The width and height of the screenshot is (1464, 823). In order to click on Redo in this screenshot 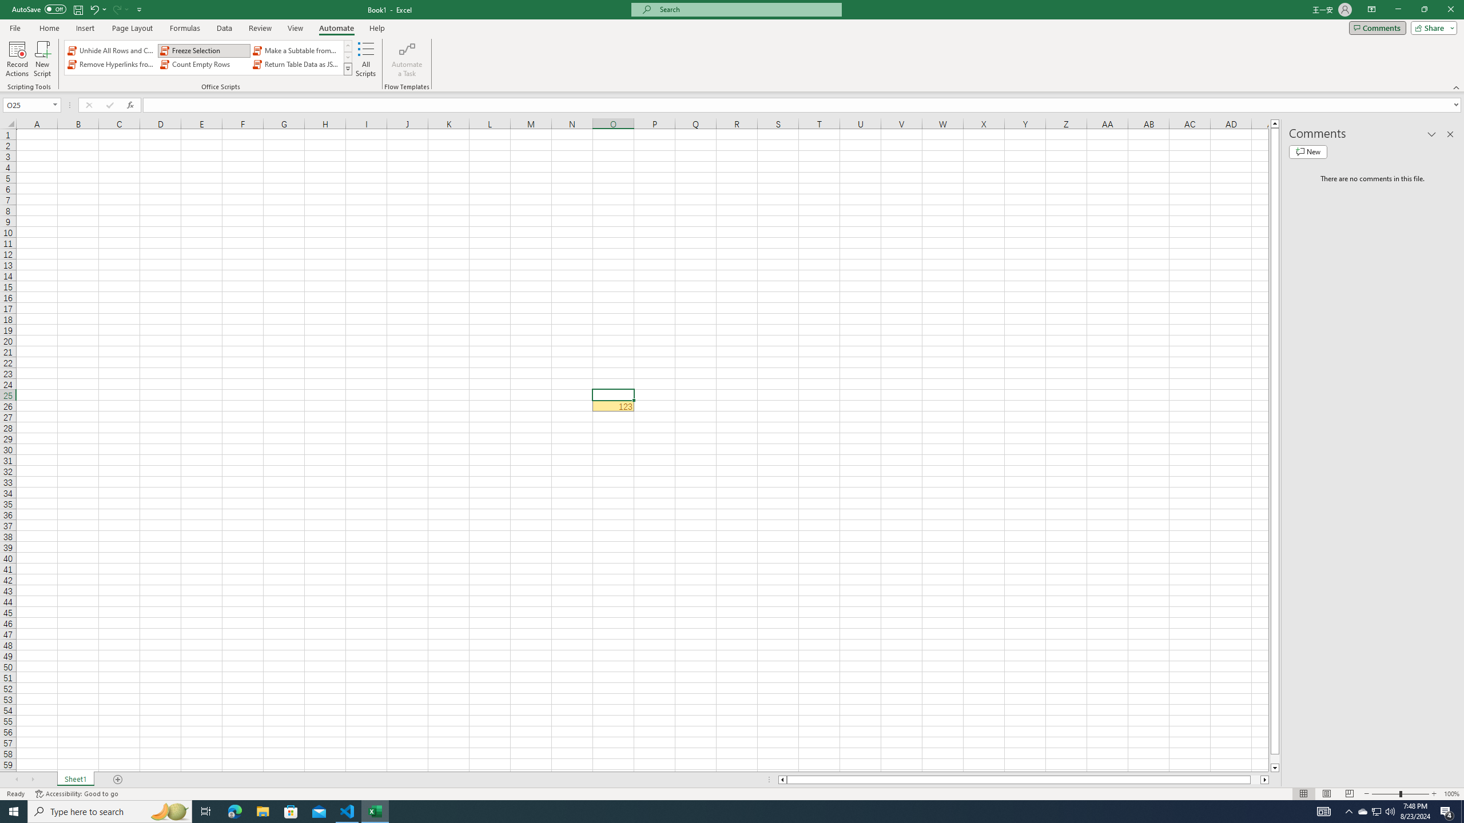, I will do `click(120, 9)`.